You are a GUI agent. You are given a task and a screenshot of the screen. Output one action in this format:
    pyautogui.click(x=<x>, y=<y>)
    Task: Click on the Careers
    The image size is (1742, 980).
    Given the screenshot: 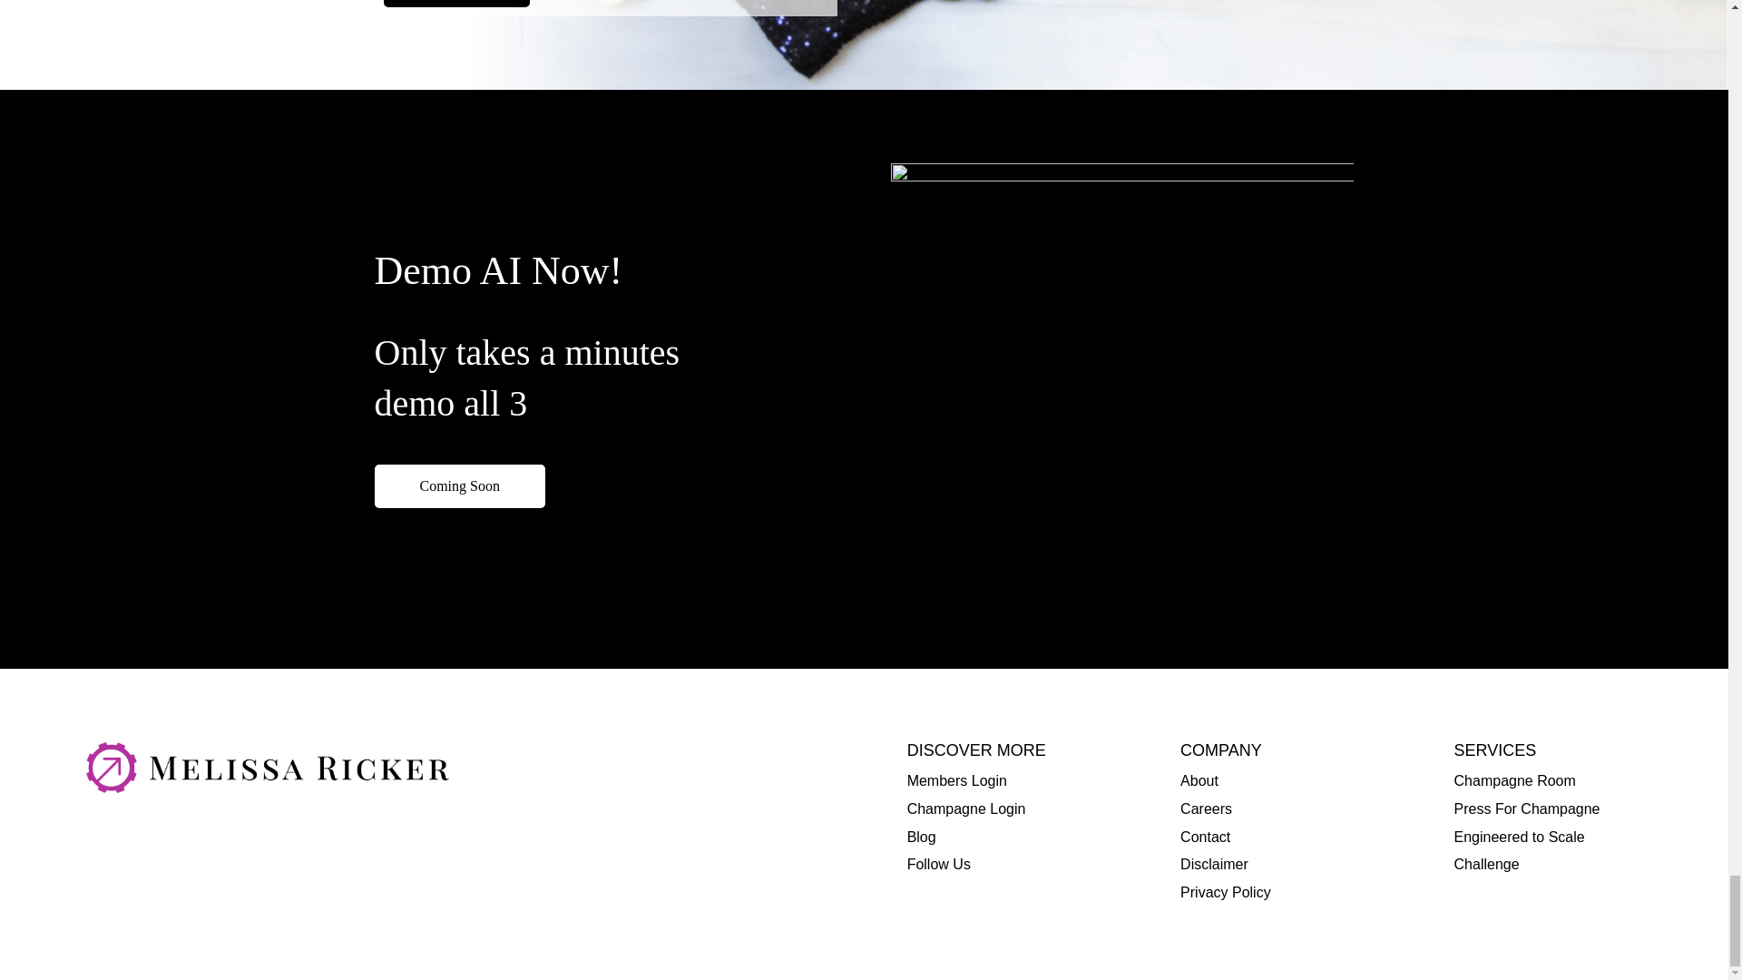 What is the action you would take?
    pyautogui.click(x=1206, y=808)
    